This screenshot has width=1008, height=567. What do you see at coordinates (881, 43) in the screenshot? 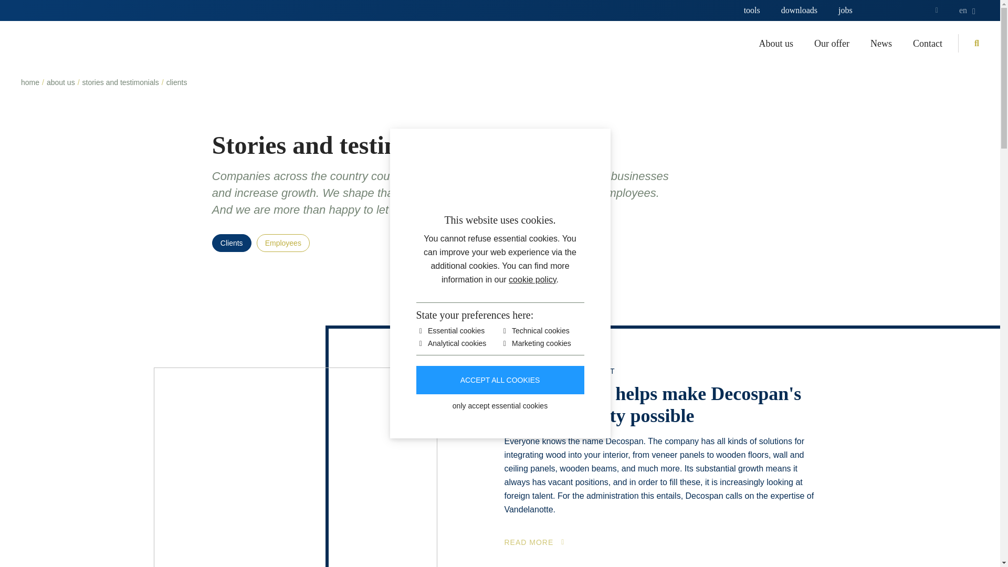
I see `News` at bounding box center [881, 43].